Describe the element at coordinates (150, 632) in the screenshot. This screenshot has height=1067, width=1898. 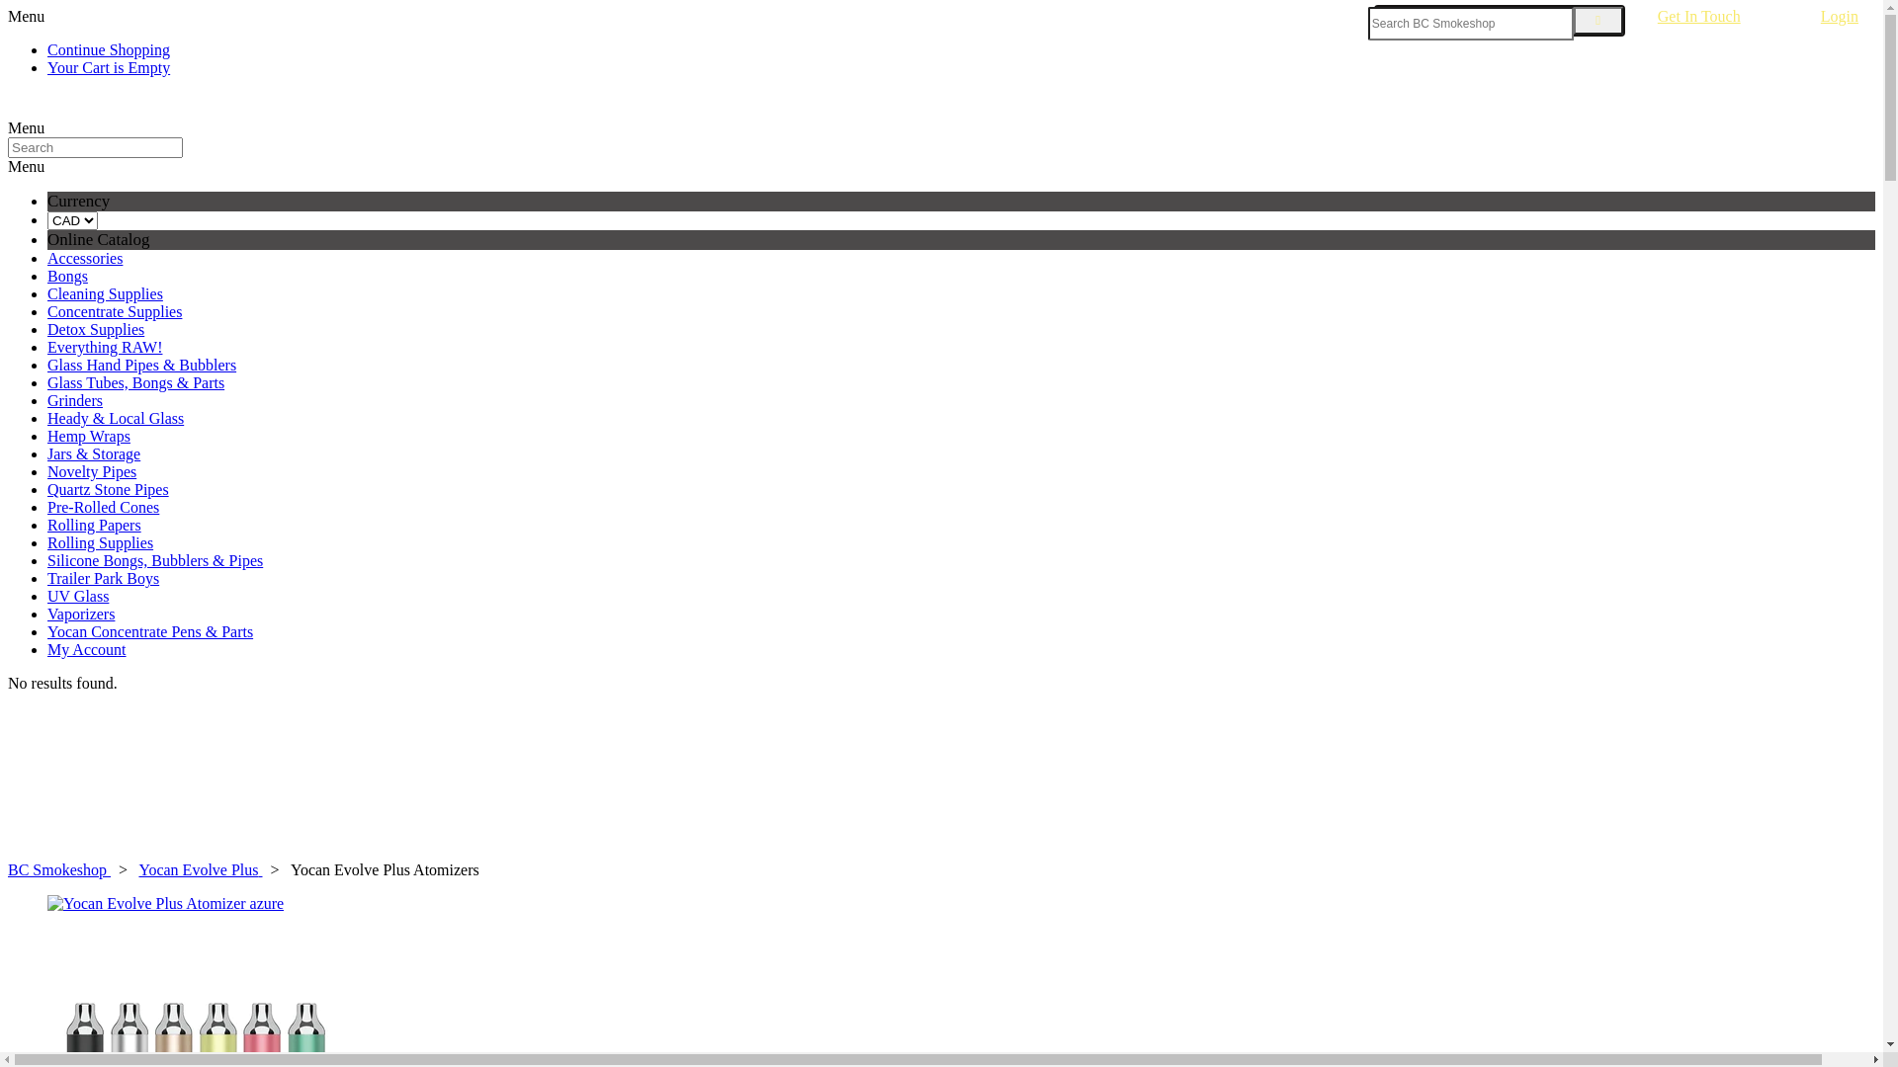
I see `Yocan Concentrate Pens & Parts` at that location.